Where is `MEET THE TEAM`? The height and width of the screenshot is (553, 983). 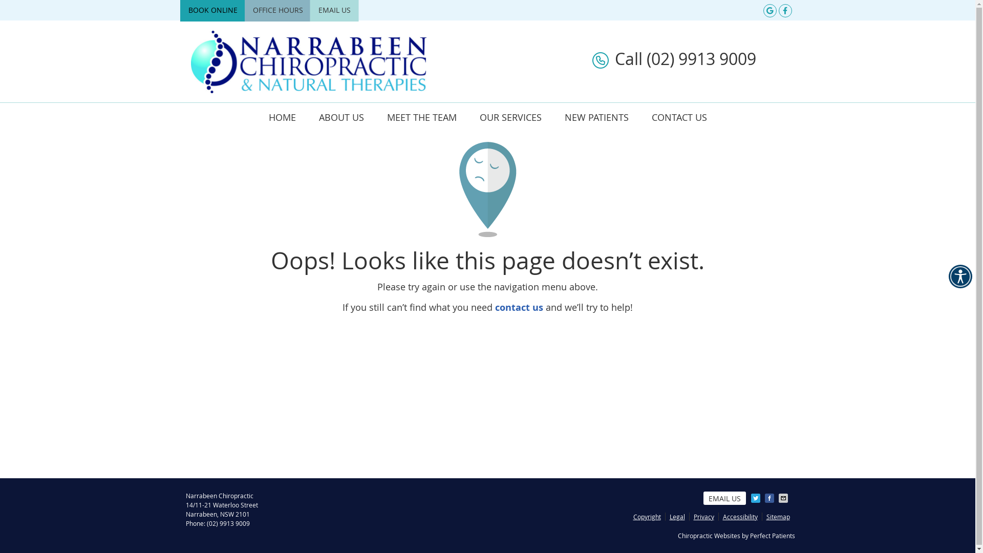
MEET THE TEAM is located at coordinates (422, 117).